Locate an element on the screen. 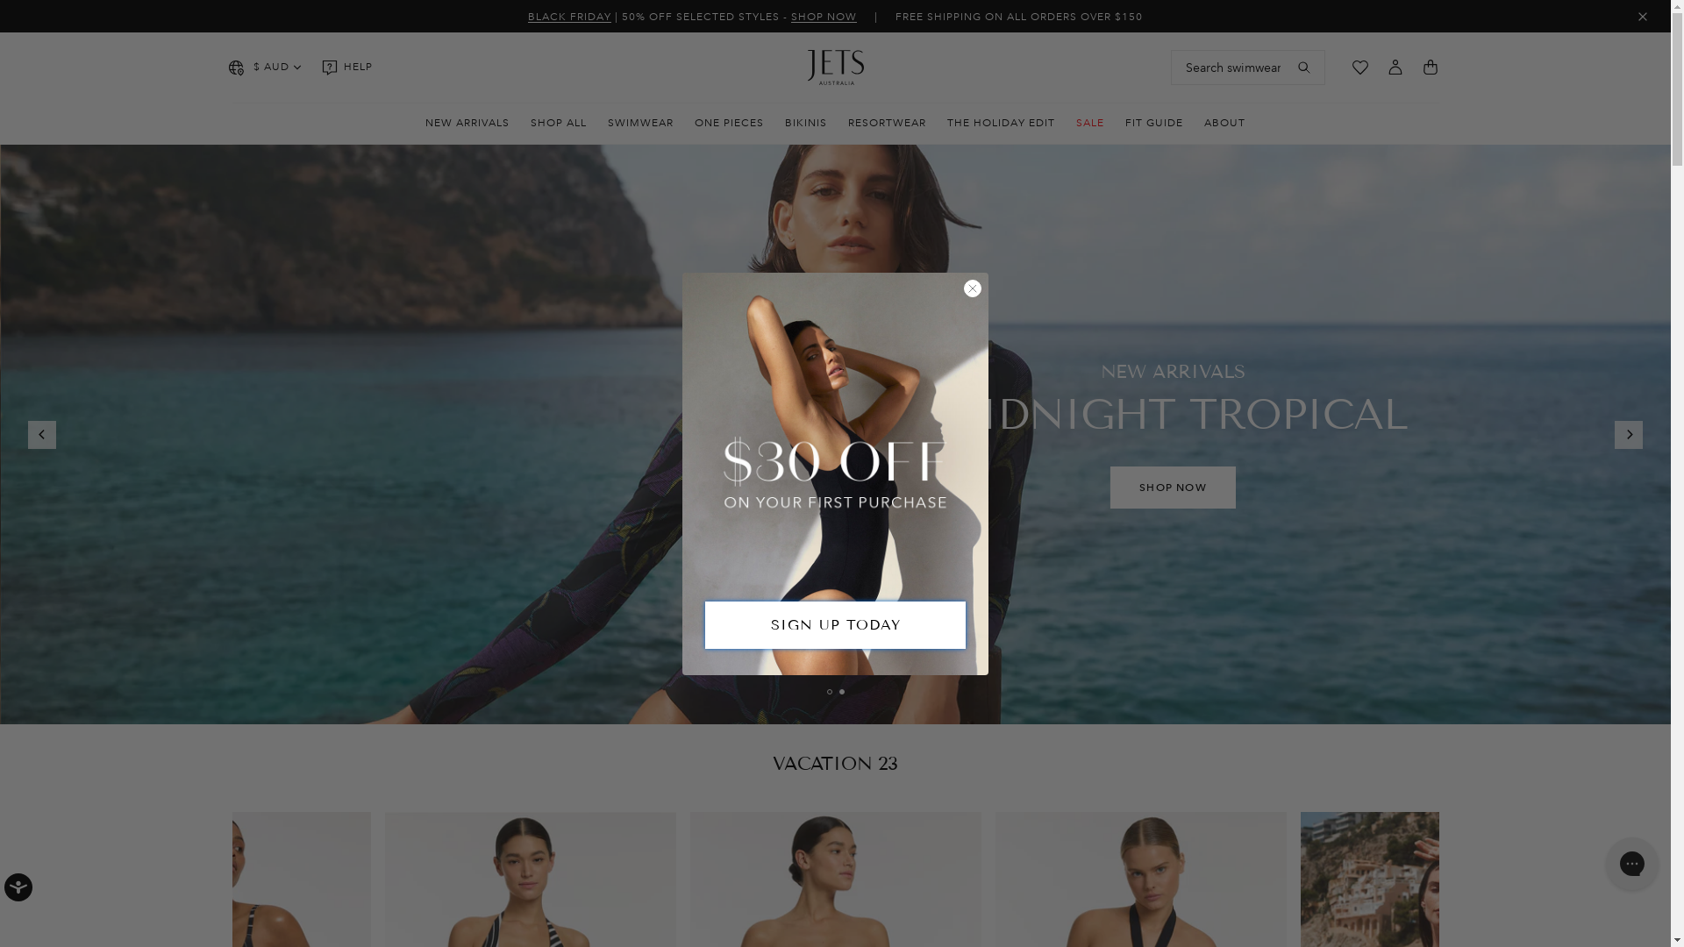 The height and width of the screenshot is (947, 1684). SWIMWEAR is located at coordinates (640, 124).